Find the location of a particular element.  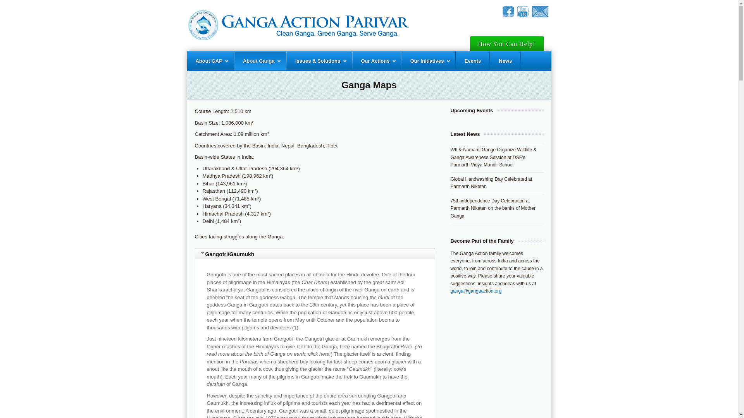

How You Can Help! is located at coordinates (507, 43).